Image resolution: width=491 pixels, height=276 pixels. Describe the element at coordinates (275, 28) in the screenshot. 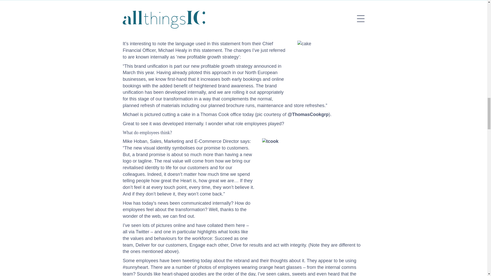

I see `Communicating change at the Washington Post` at that location.